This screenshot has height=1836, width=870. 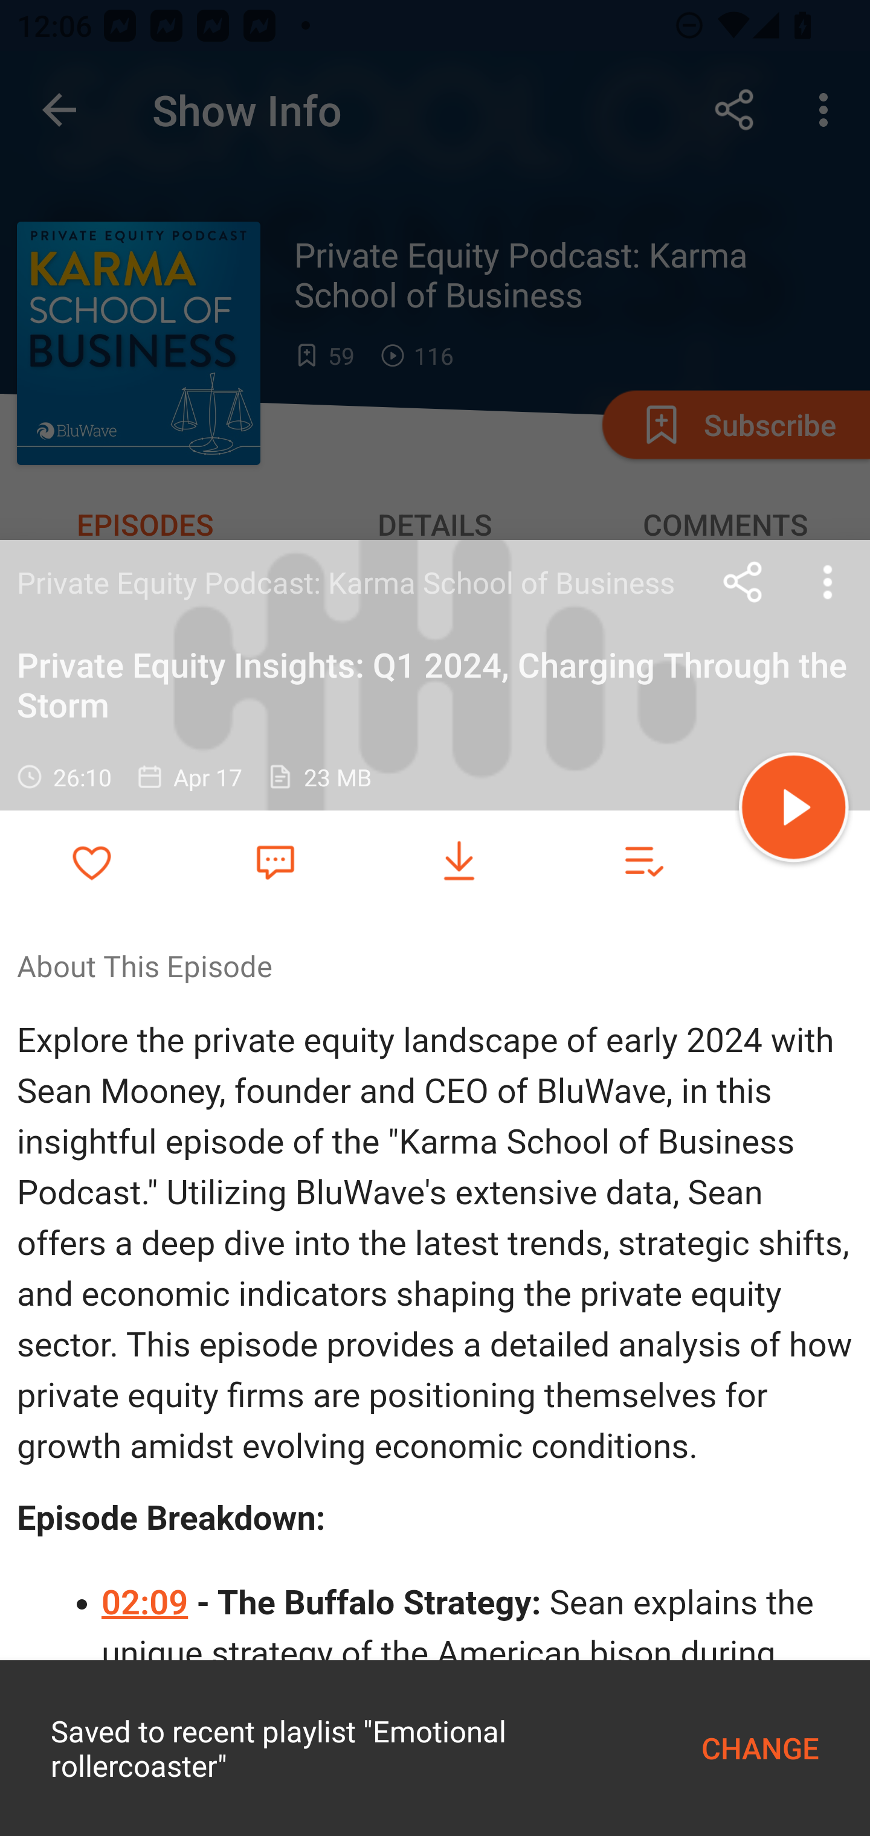 I want to click on Play, so click(x=794, y=810).